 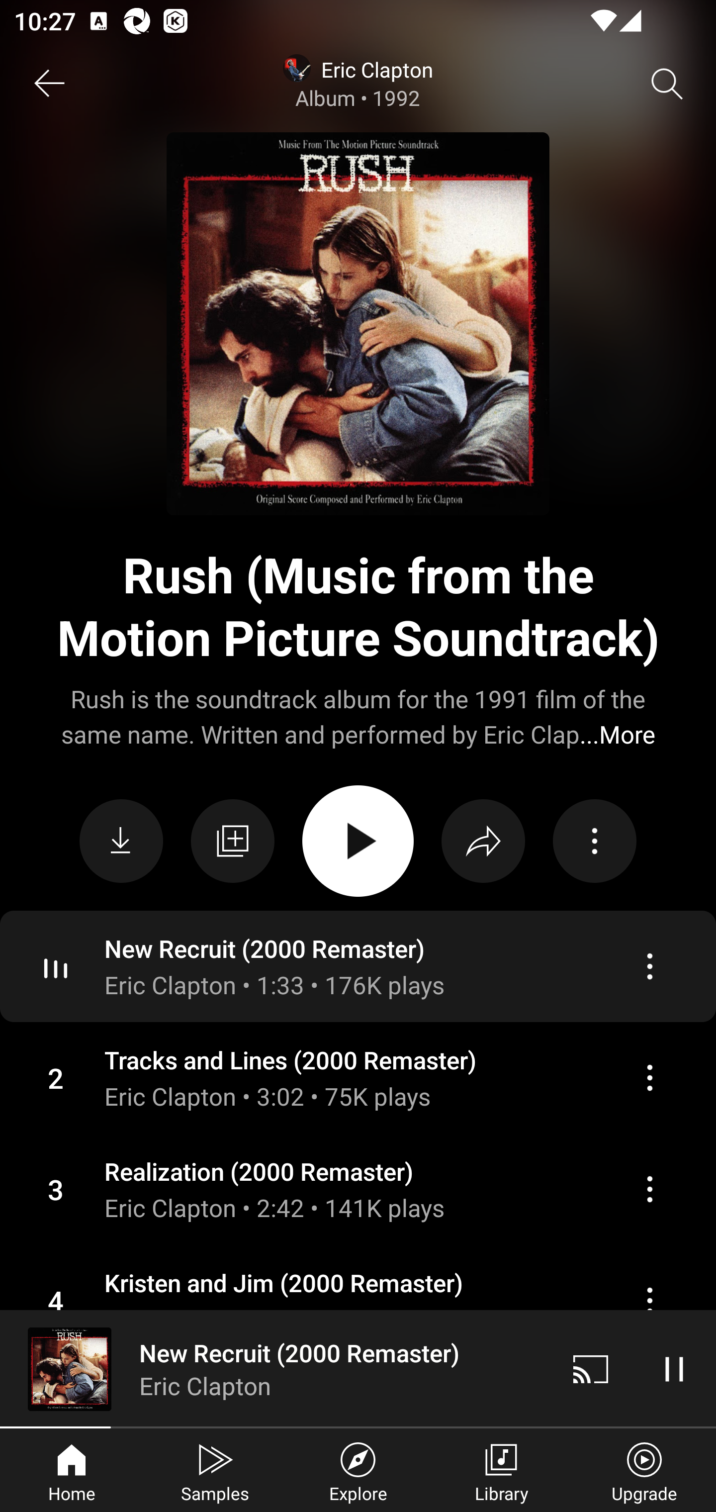 What do you see at coordinates (358, 966) in the screenshot?
I see `Action menu` at bounding box center [358, 966].